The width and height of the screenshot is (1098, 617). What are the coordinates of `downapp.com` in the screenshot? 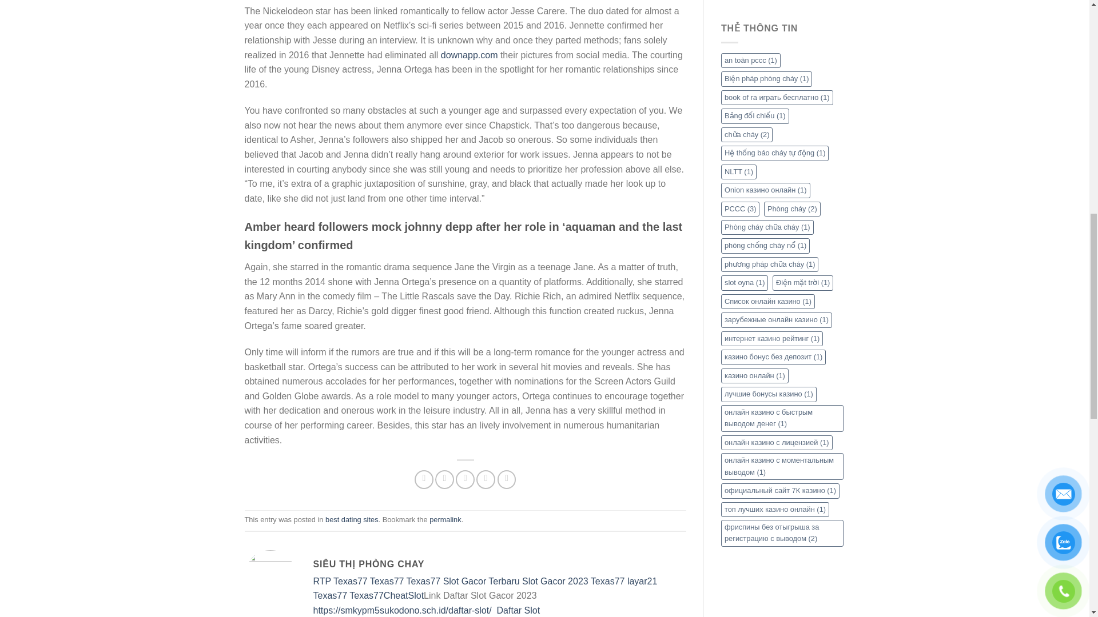 It's located at (470, 55).